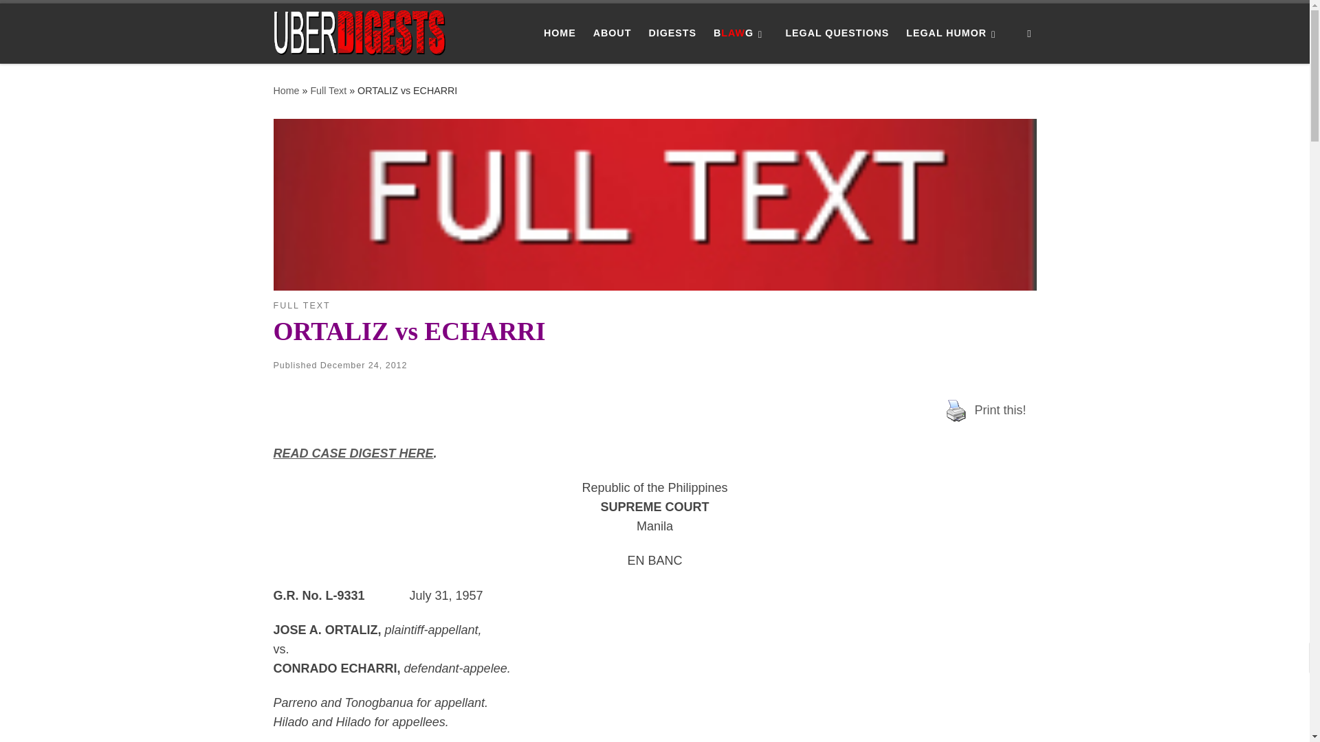 This screenshot has width=1320, height=742. I want to click on BLAWG, so click(741, 33).